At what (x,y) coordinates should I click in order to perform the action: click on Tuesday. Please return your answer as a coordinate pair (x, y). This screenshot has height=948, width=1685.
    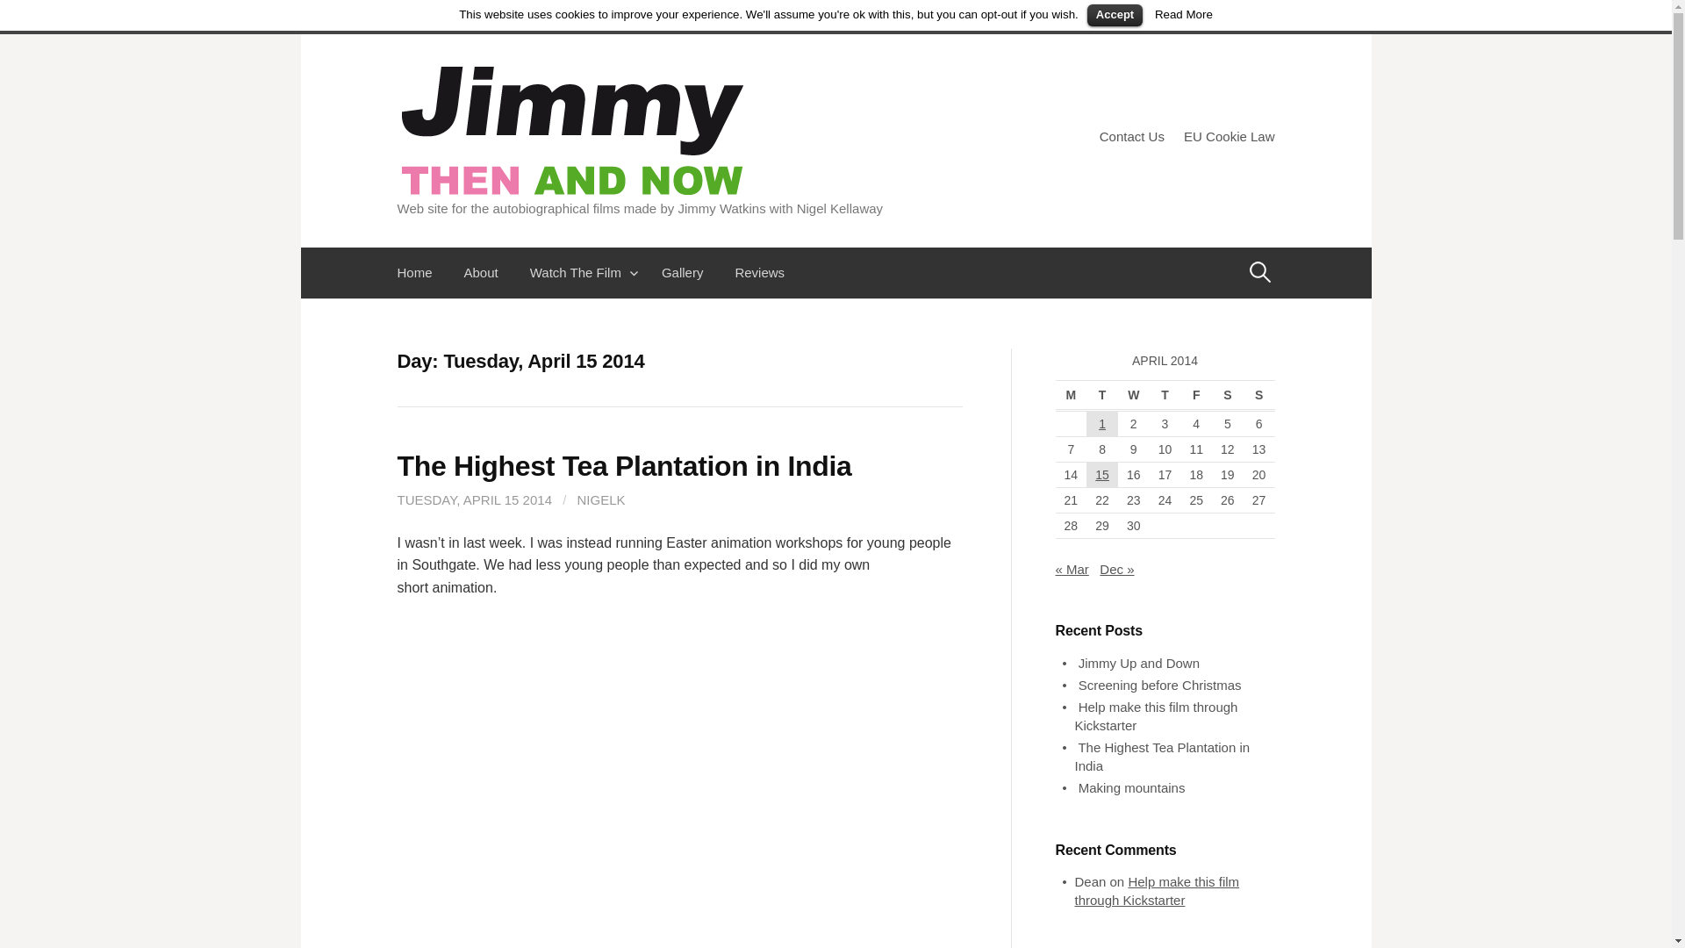
    Looking at the image, I should click on (1102, 395).